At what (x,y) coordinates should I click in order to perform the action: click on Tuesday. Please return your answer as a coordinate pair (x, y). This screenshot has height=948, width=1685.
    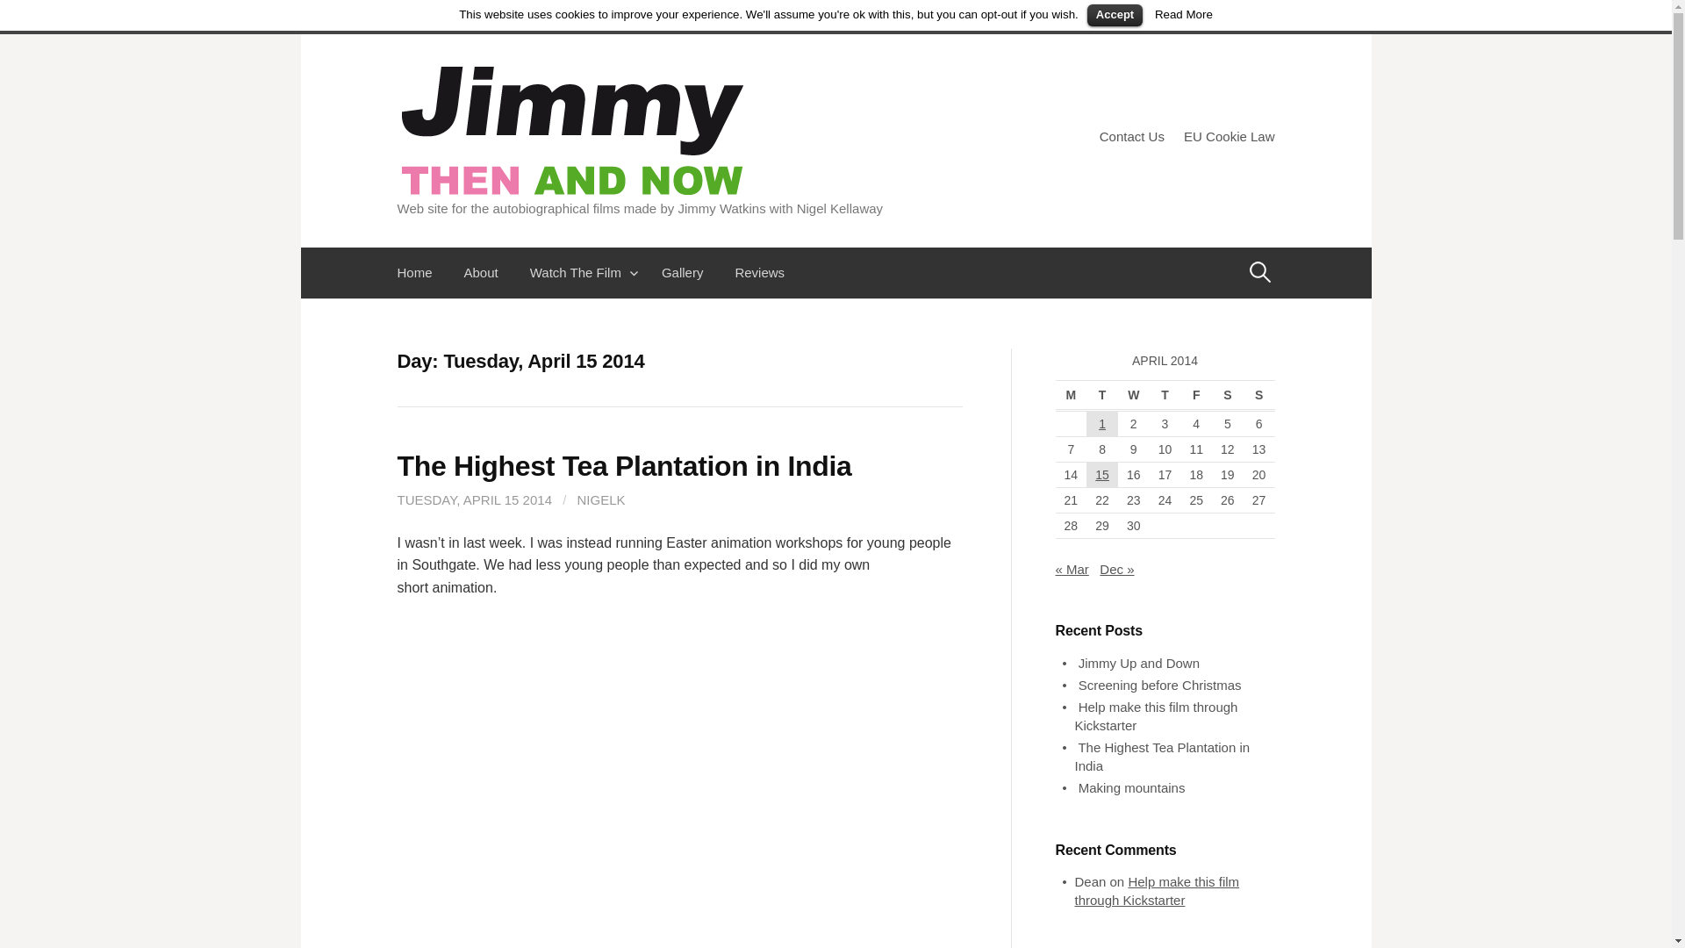
    Looking at the image, I should click on (1102, 395).